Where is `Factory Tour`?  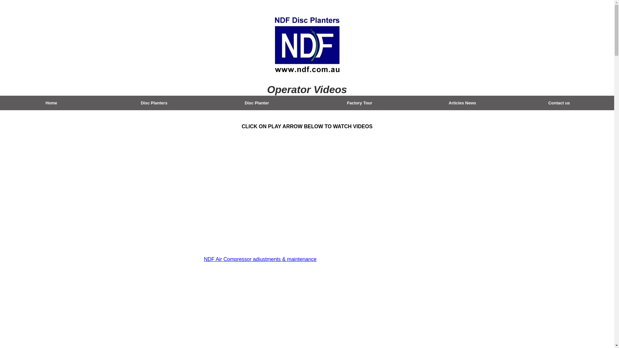
Factory Tour is located at coordinates (360, 102).